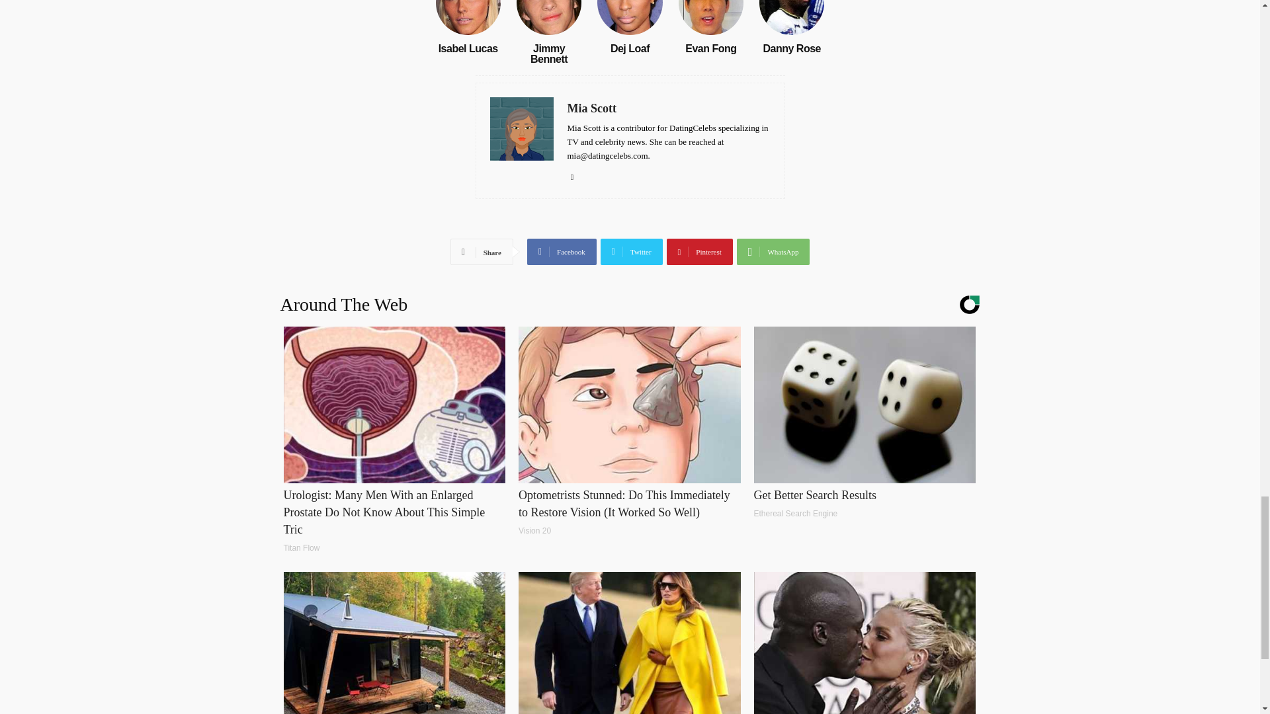 This screenshot has width=1270, height=714. Describe the element at coordinates (791, 48) in the screenshot. I see `Danny Rose` at that location.